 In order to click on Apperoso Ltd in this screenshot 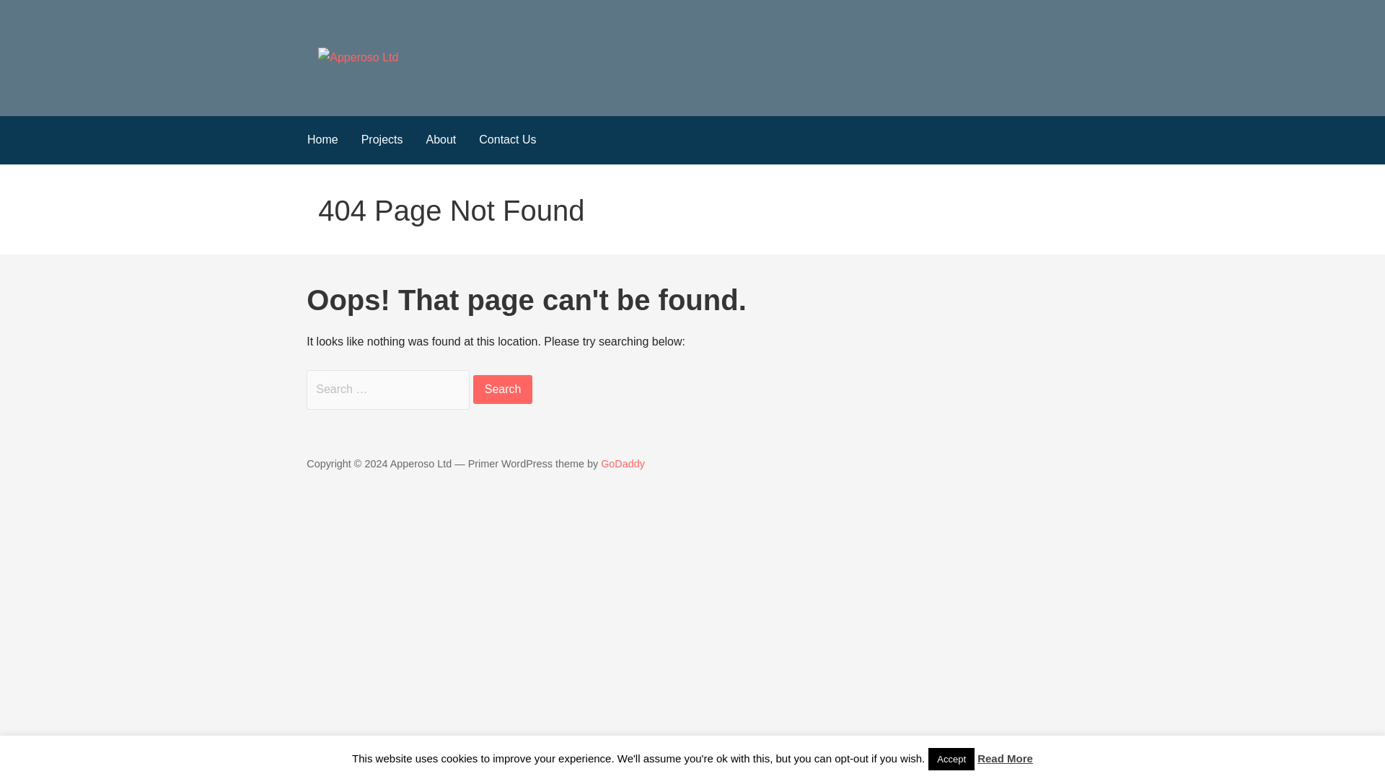, I will do `click(389, 87)`.